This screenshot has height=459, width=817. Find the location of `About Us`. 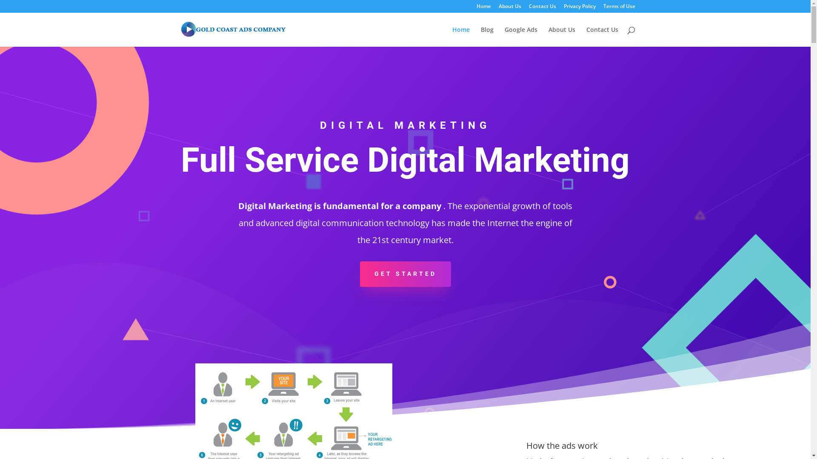

About Us is located at coordinates (562, 37).